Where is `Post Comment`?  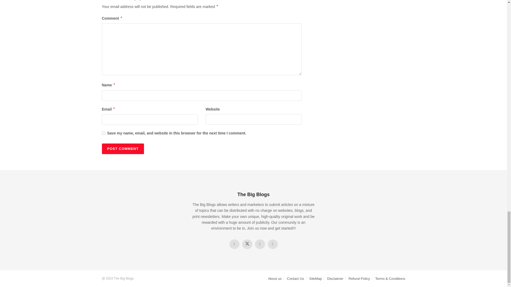
Post Comment is located at coordinates (122, 149).